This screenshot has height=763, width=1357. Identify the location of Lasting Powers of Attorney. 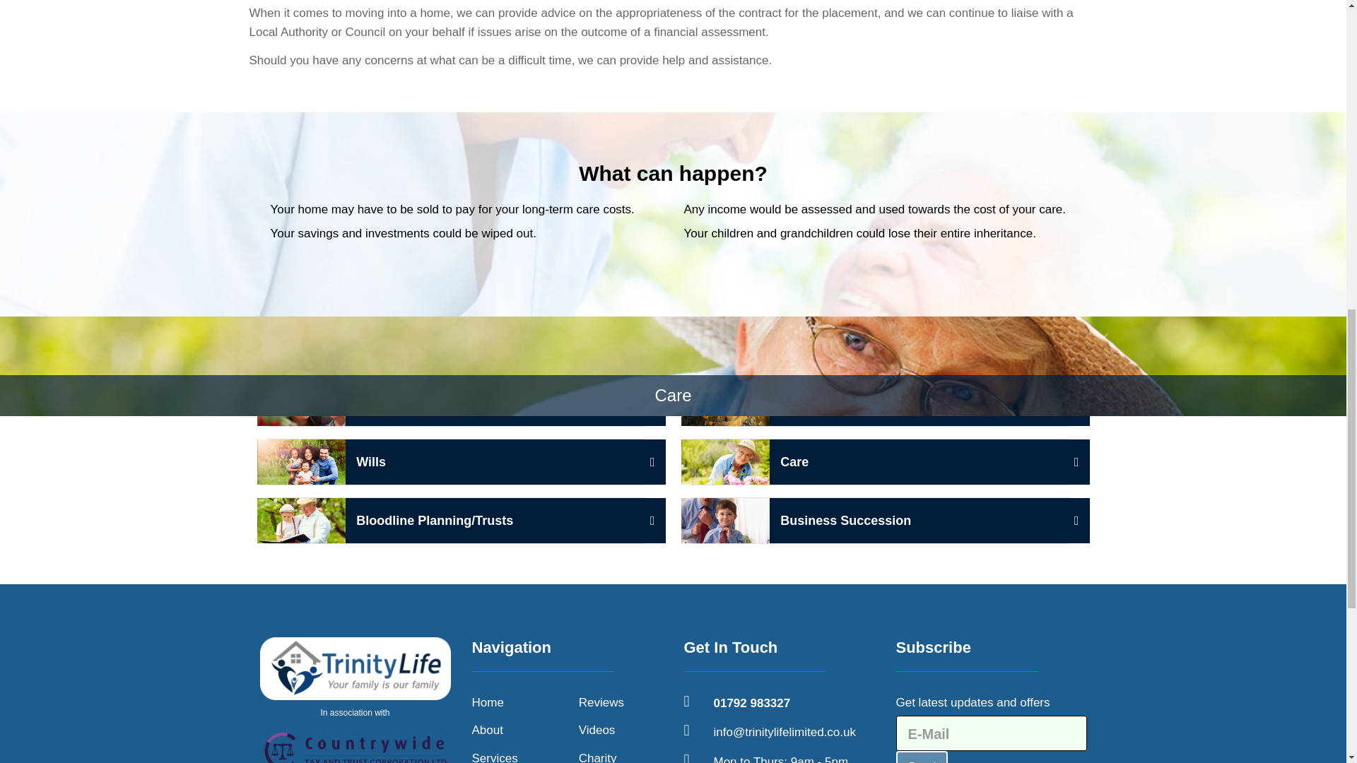
(355, 699).